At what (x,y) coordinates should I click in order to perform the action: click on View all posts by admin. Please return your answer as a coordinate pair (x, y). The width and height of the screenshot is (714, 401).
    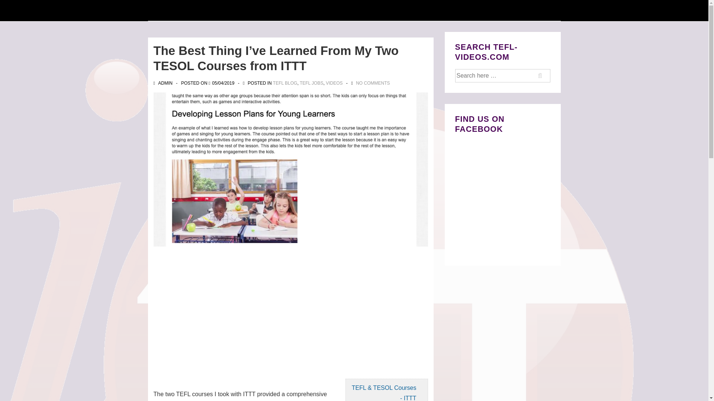
    Looking at the image, I should click on (163, 83).